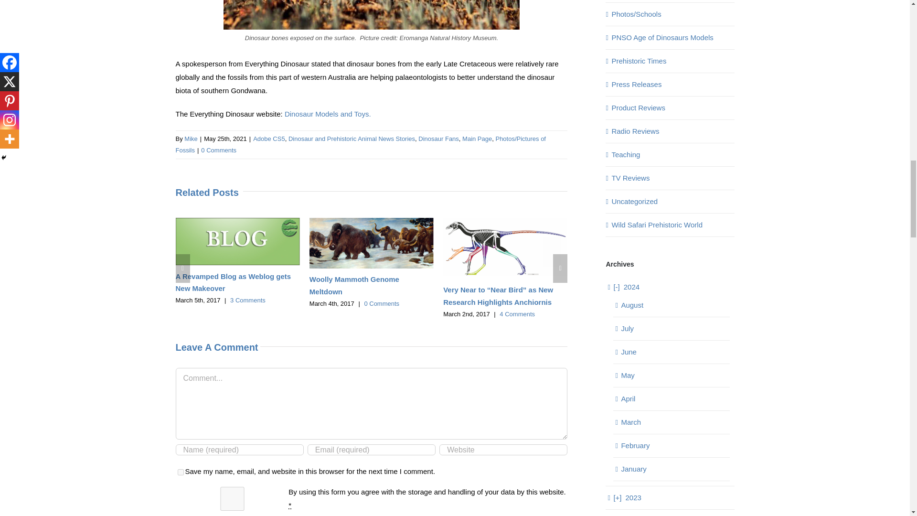 The image size is (917, 516). What do you see at coordinates (190, 139) in the screenshot?
I see `Posts by Mike` at bounding box center [190, 139].